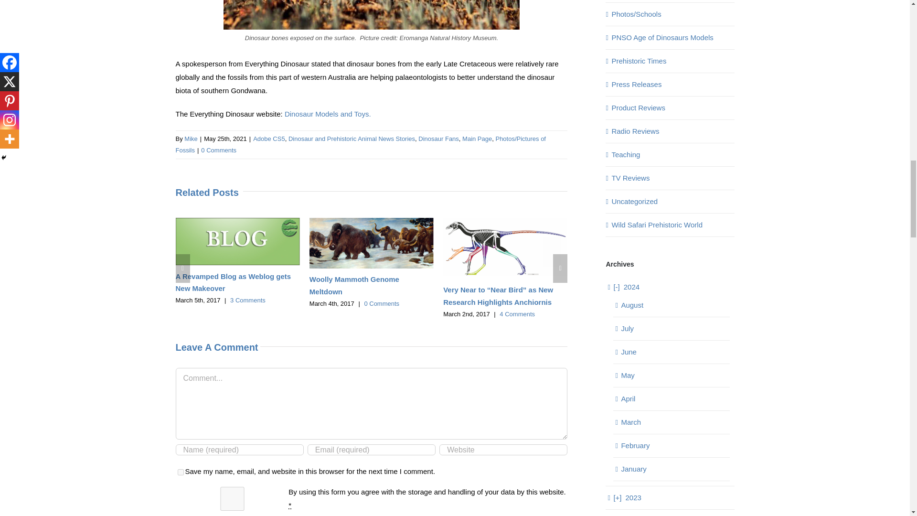 The image size is (917, 516). What do you see at coordinates (190, 139) in the screenshot?
I see `Posts by Mike` at bounding box center [190, 139].